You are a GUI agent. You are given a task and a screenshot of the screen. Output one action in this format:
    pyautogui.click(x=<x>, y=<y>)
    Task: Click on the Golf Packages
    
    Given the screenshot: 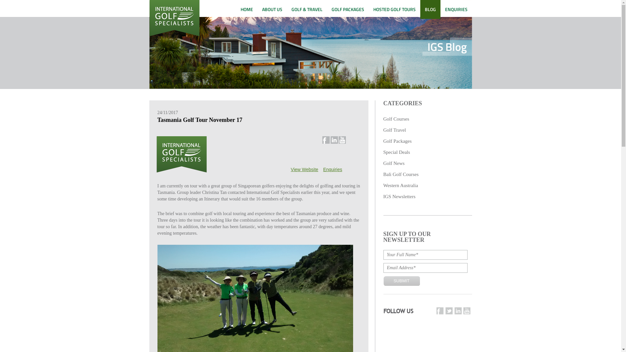 What is the action you would take?
    pyautogui.click(x=398, y=141)
    